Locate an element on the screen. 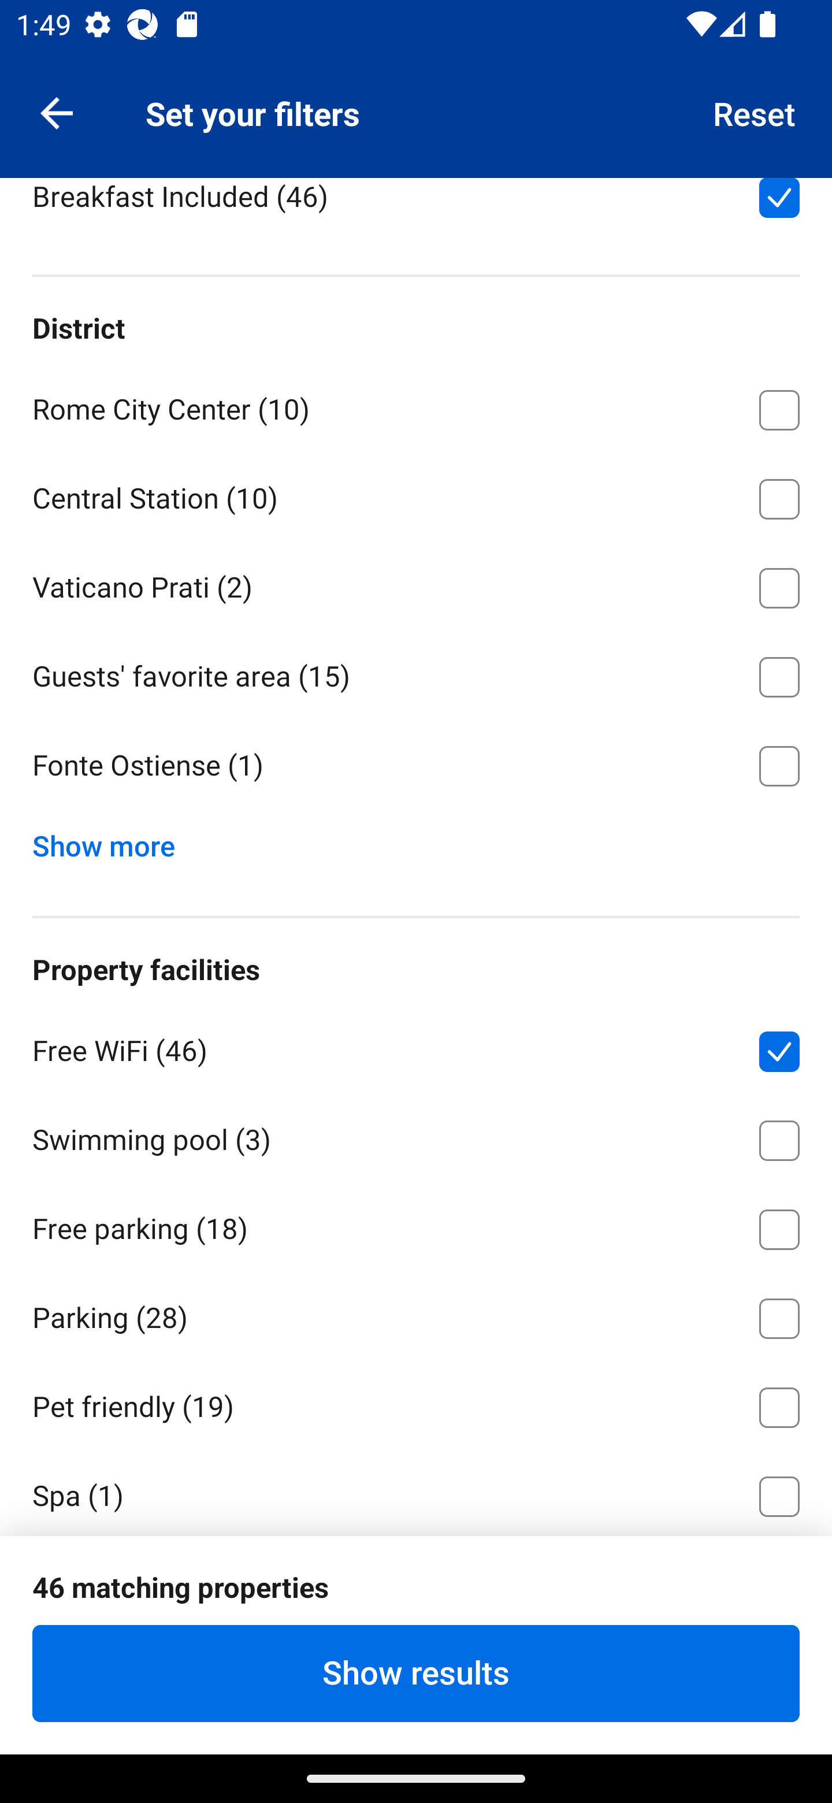 The height and width of the screenshot is (1803, 832). Pet friendly ⁦(19) is located at coordinates (416, 1403).